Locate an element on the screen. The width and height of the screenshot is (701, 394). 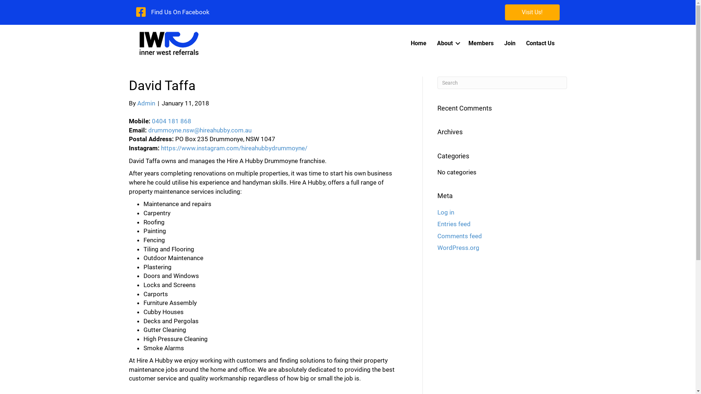
drummoyne.nsw@hireahubby.com.au is located at coordinates (200, 130).